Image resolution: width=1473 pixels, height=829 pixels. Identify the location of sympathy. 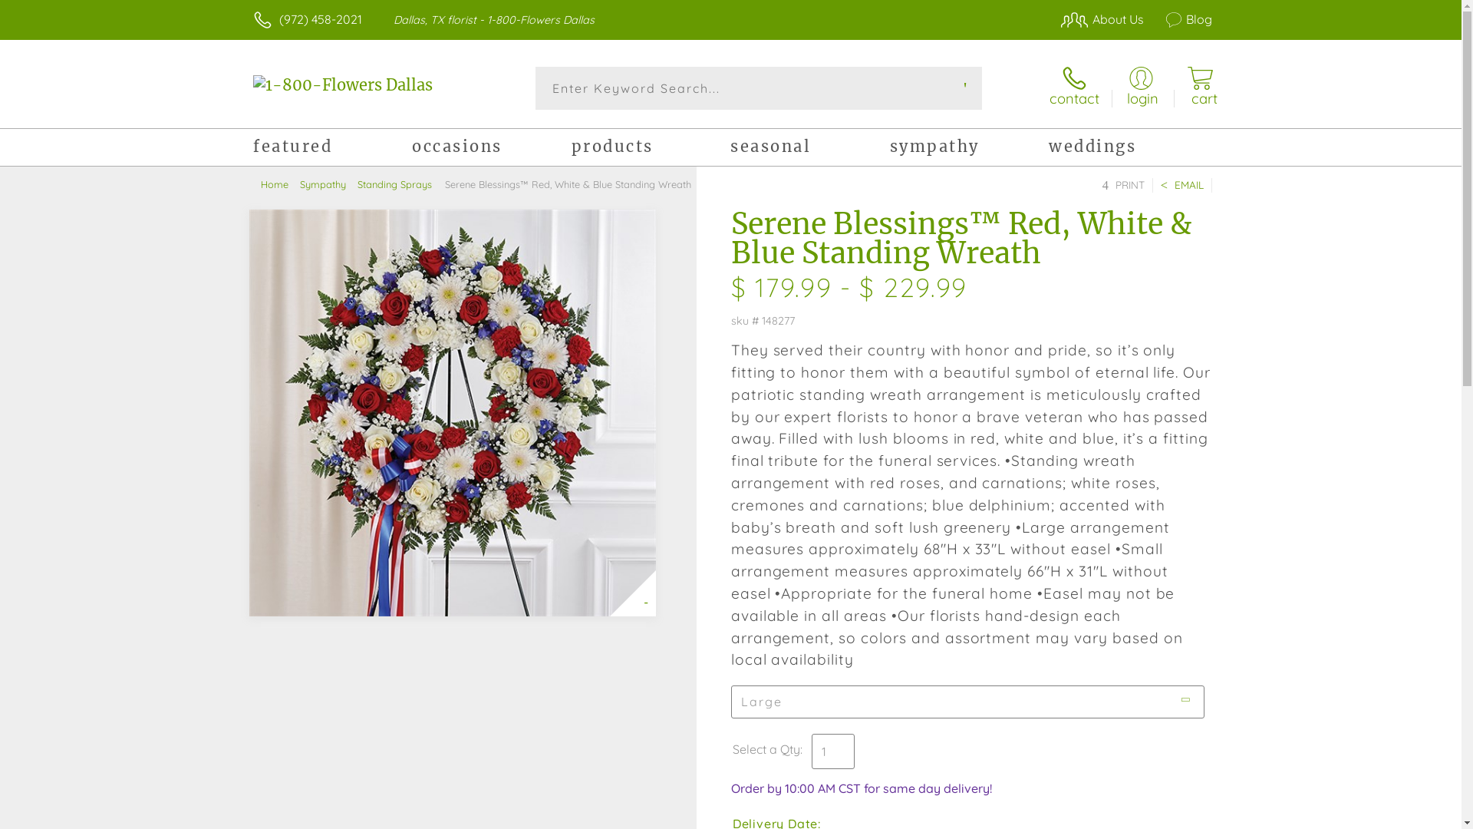
(970, 149).